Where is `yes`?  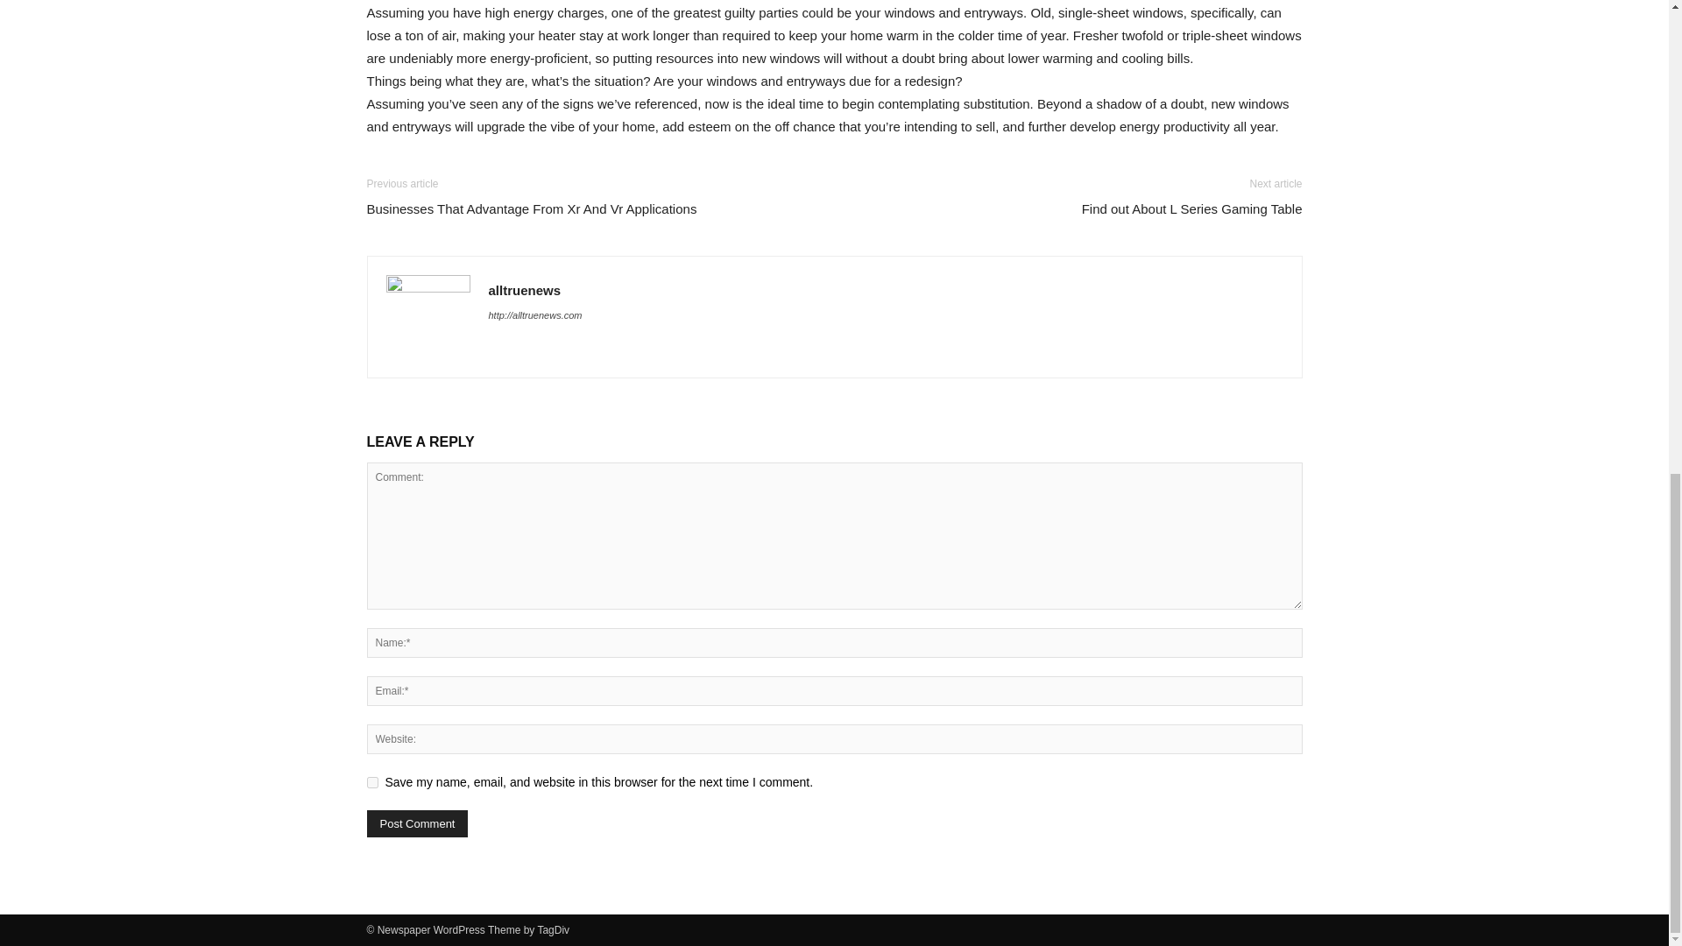
yes is located at coordinates (371, 781).